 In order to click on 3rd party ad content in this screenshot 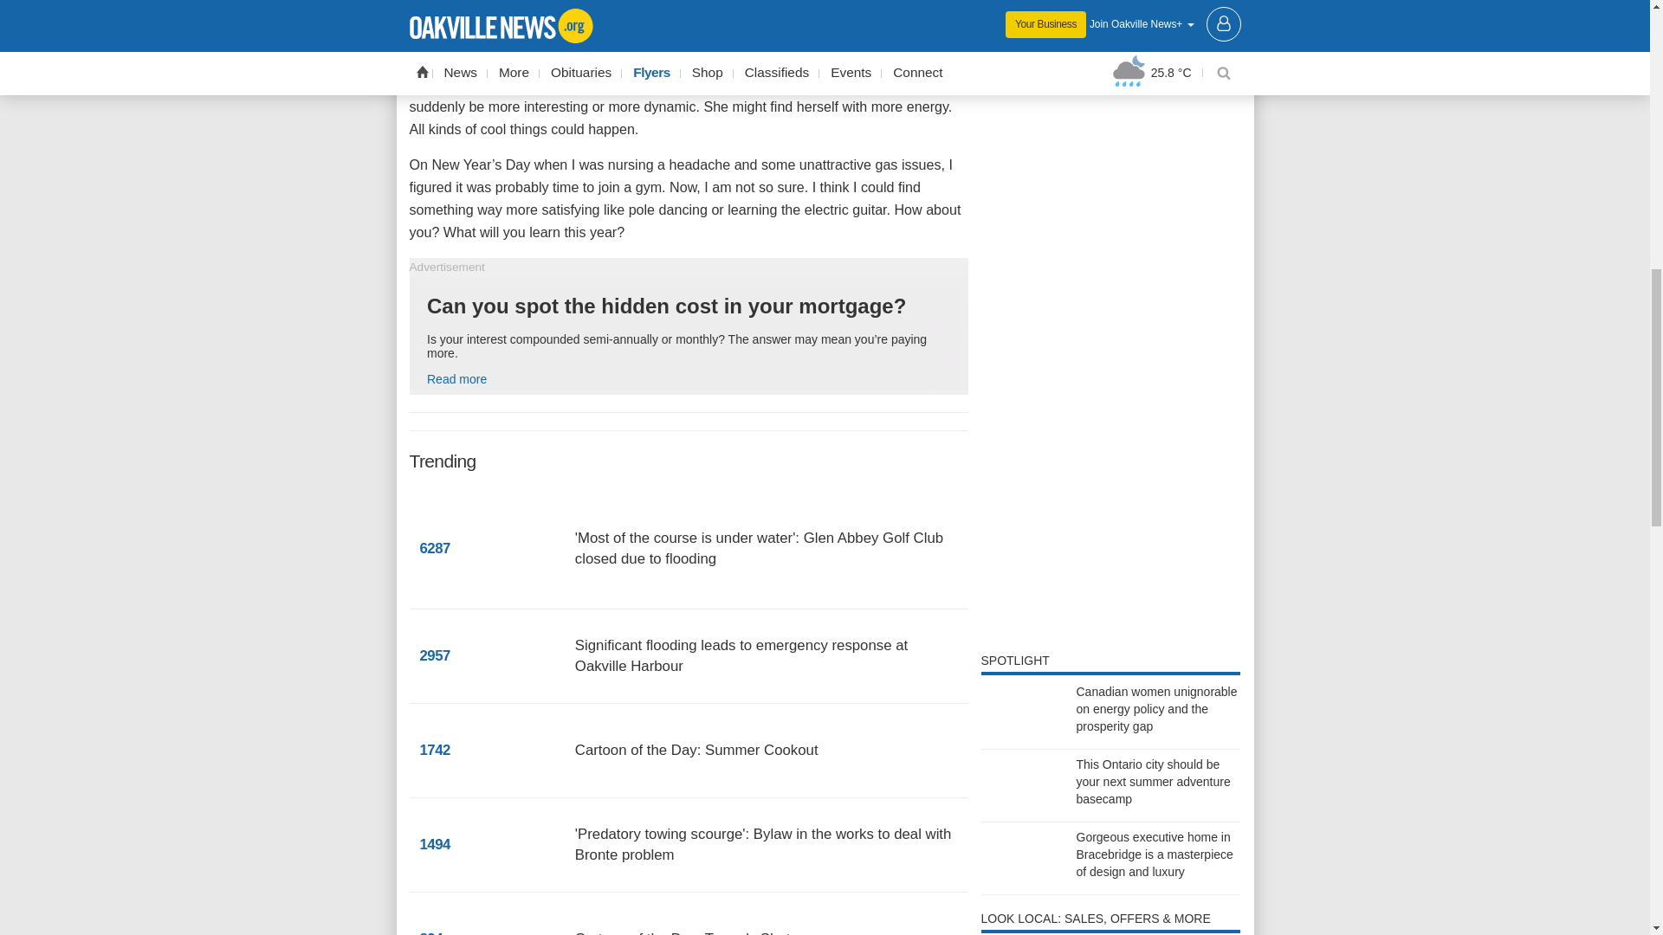, I will do `click(1110, 173)`.